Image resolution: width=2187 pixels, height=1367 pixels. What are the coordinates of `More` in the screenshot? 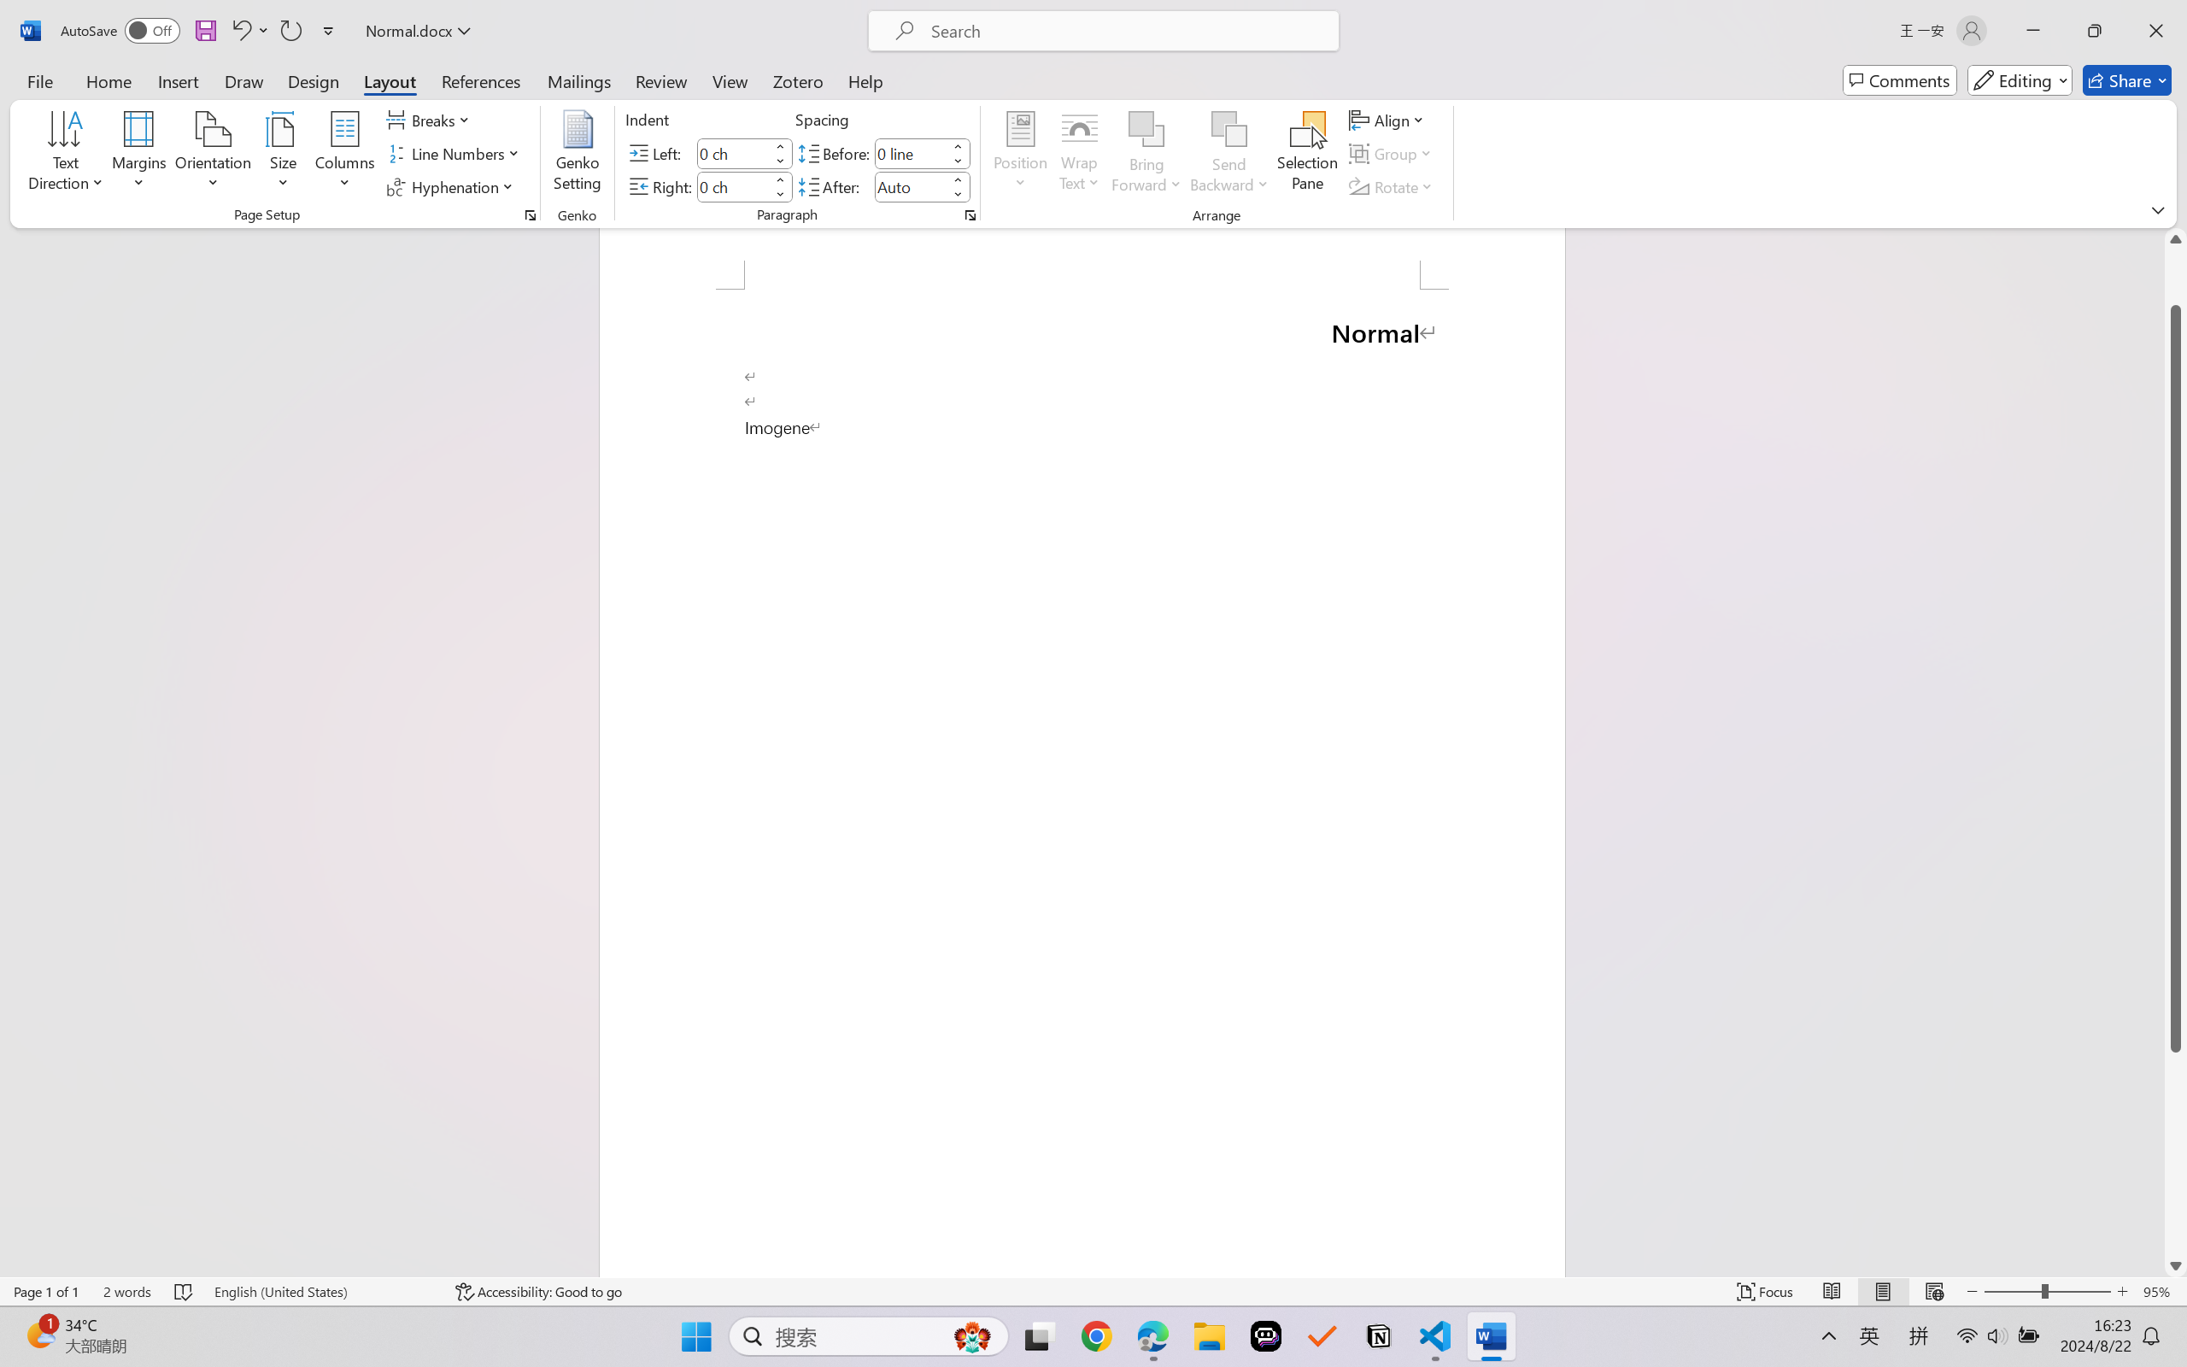 It's located at (958, 179).